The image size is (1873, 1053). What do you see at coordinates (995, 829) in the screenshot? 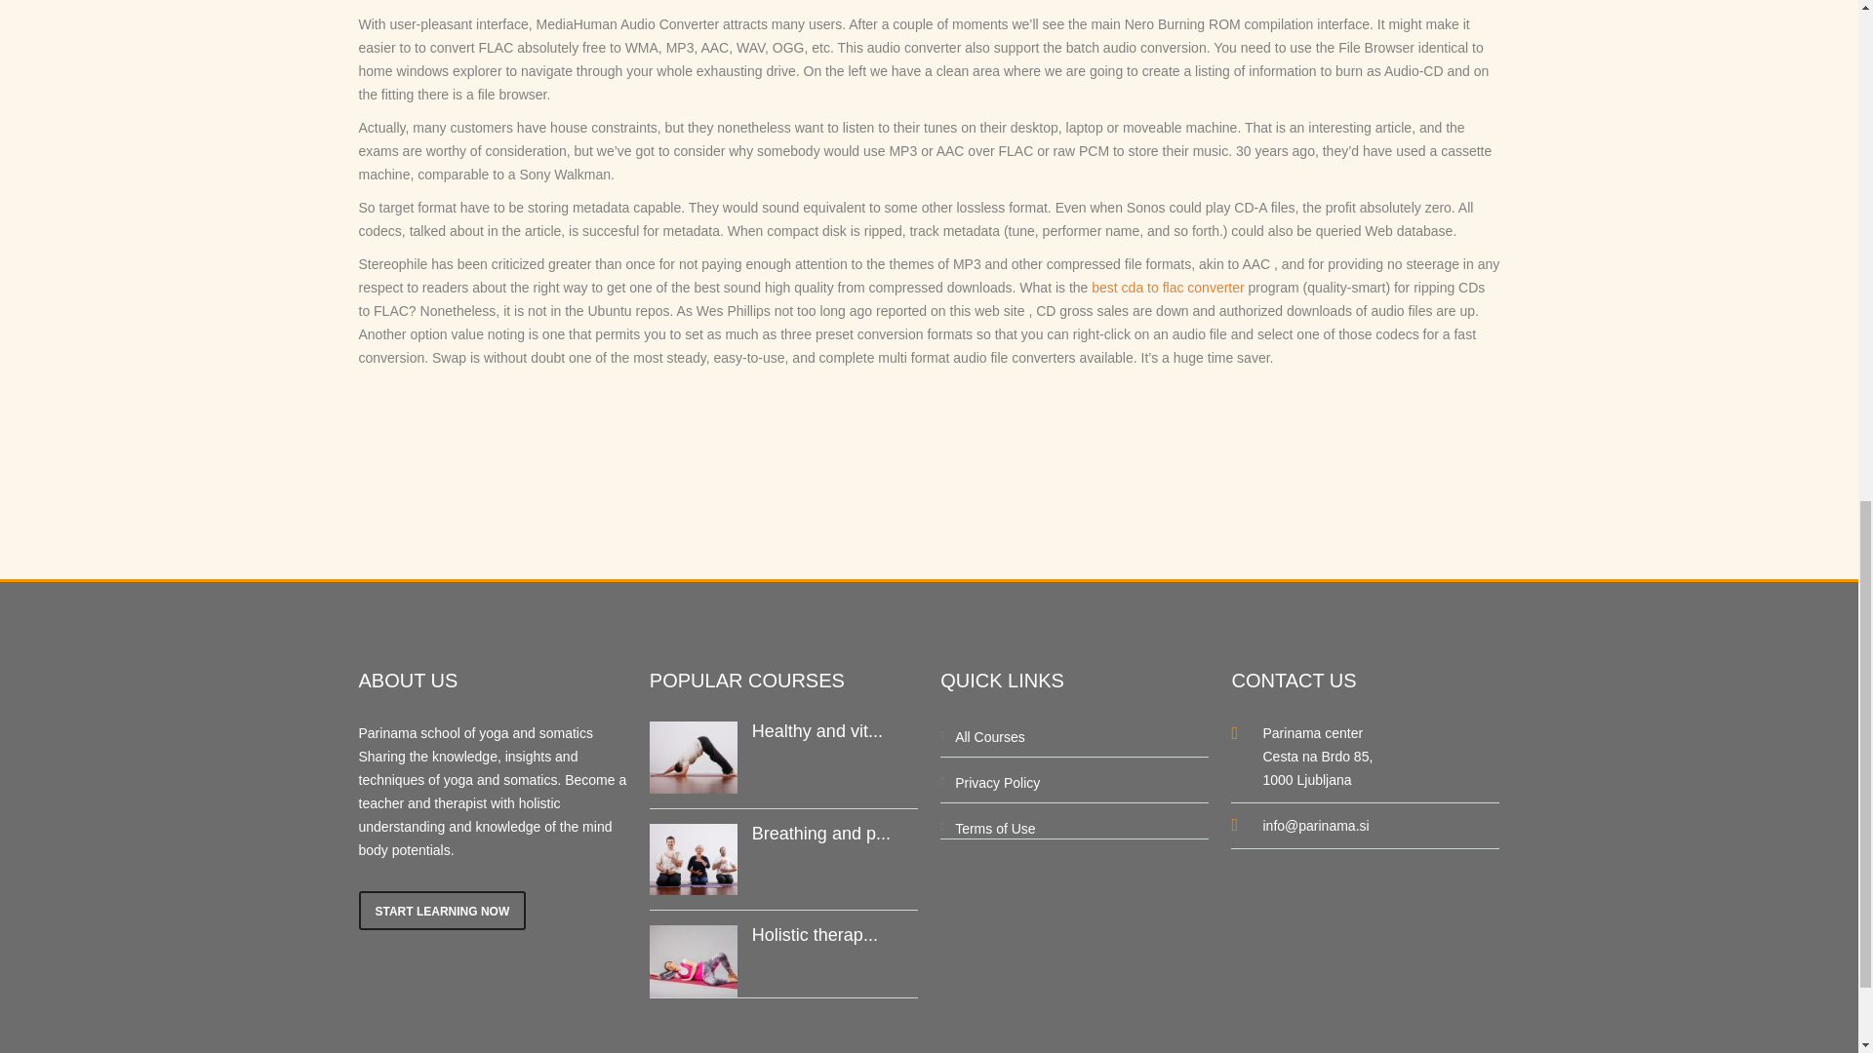
I see `Terms of Use` at bounding box center [995, 829].